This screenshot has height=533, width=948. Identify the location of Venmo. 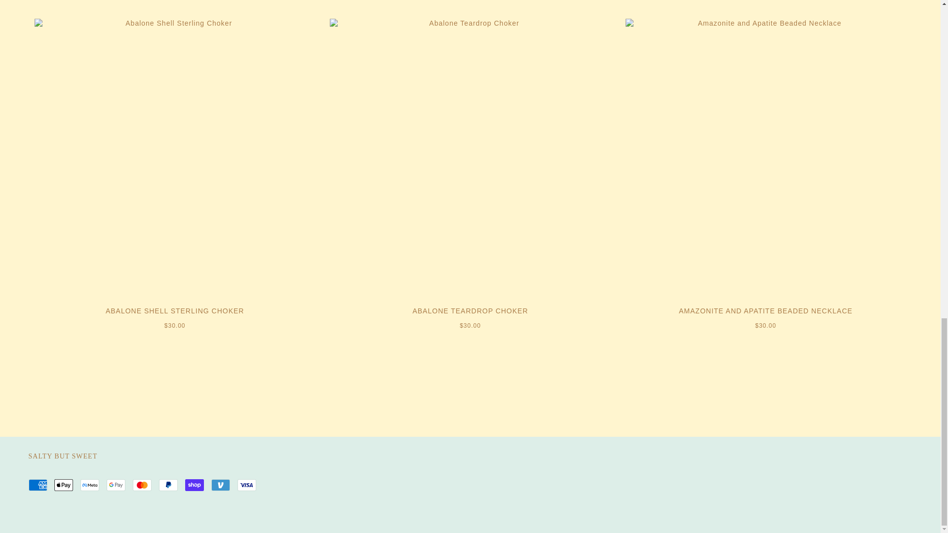
(221, 485).